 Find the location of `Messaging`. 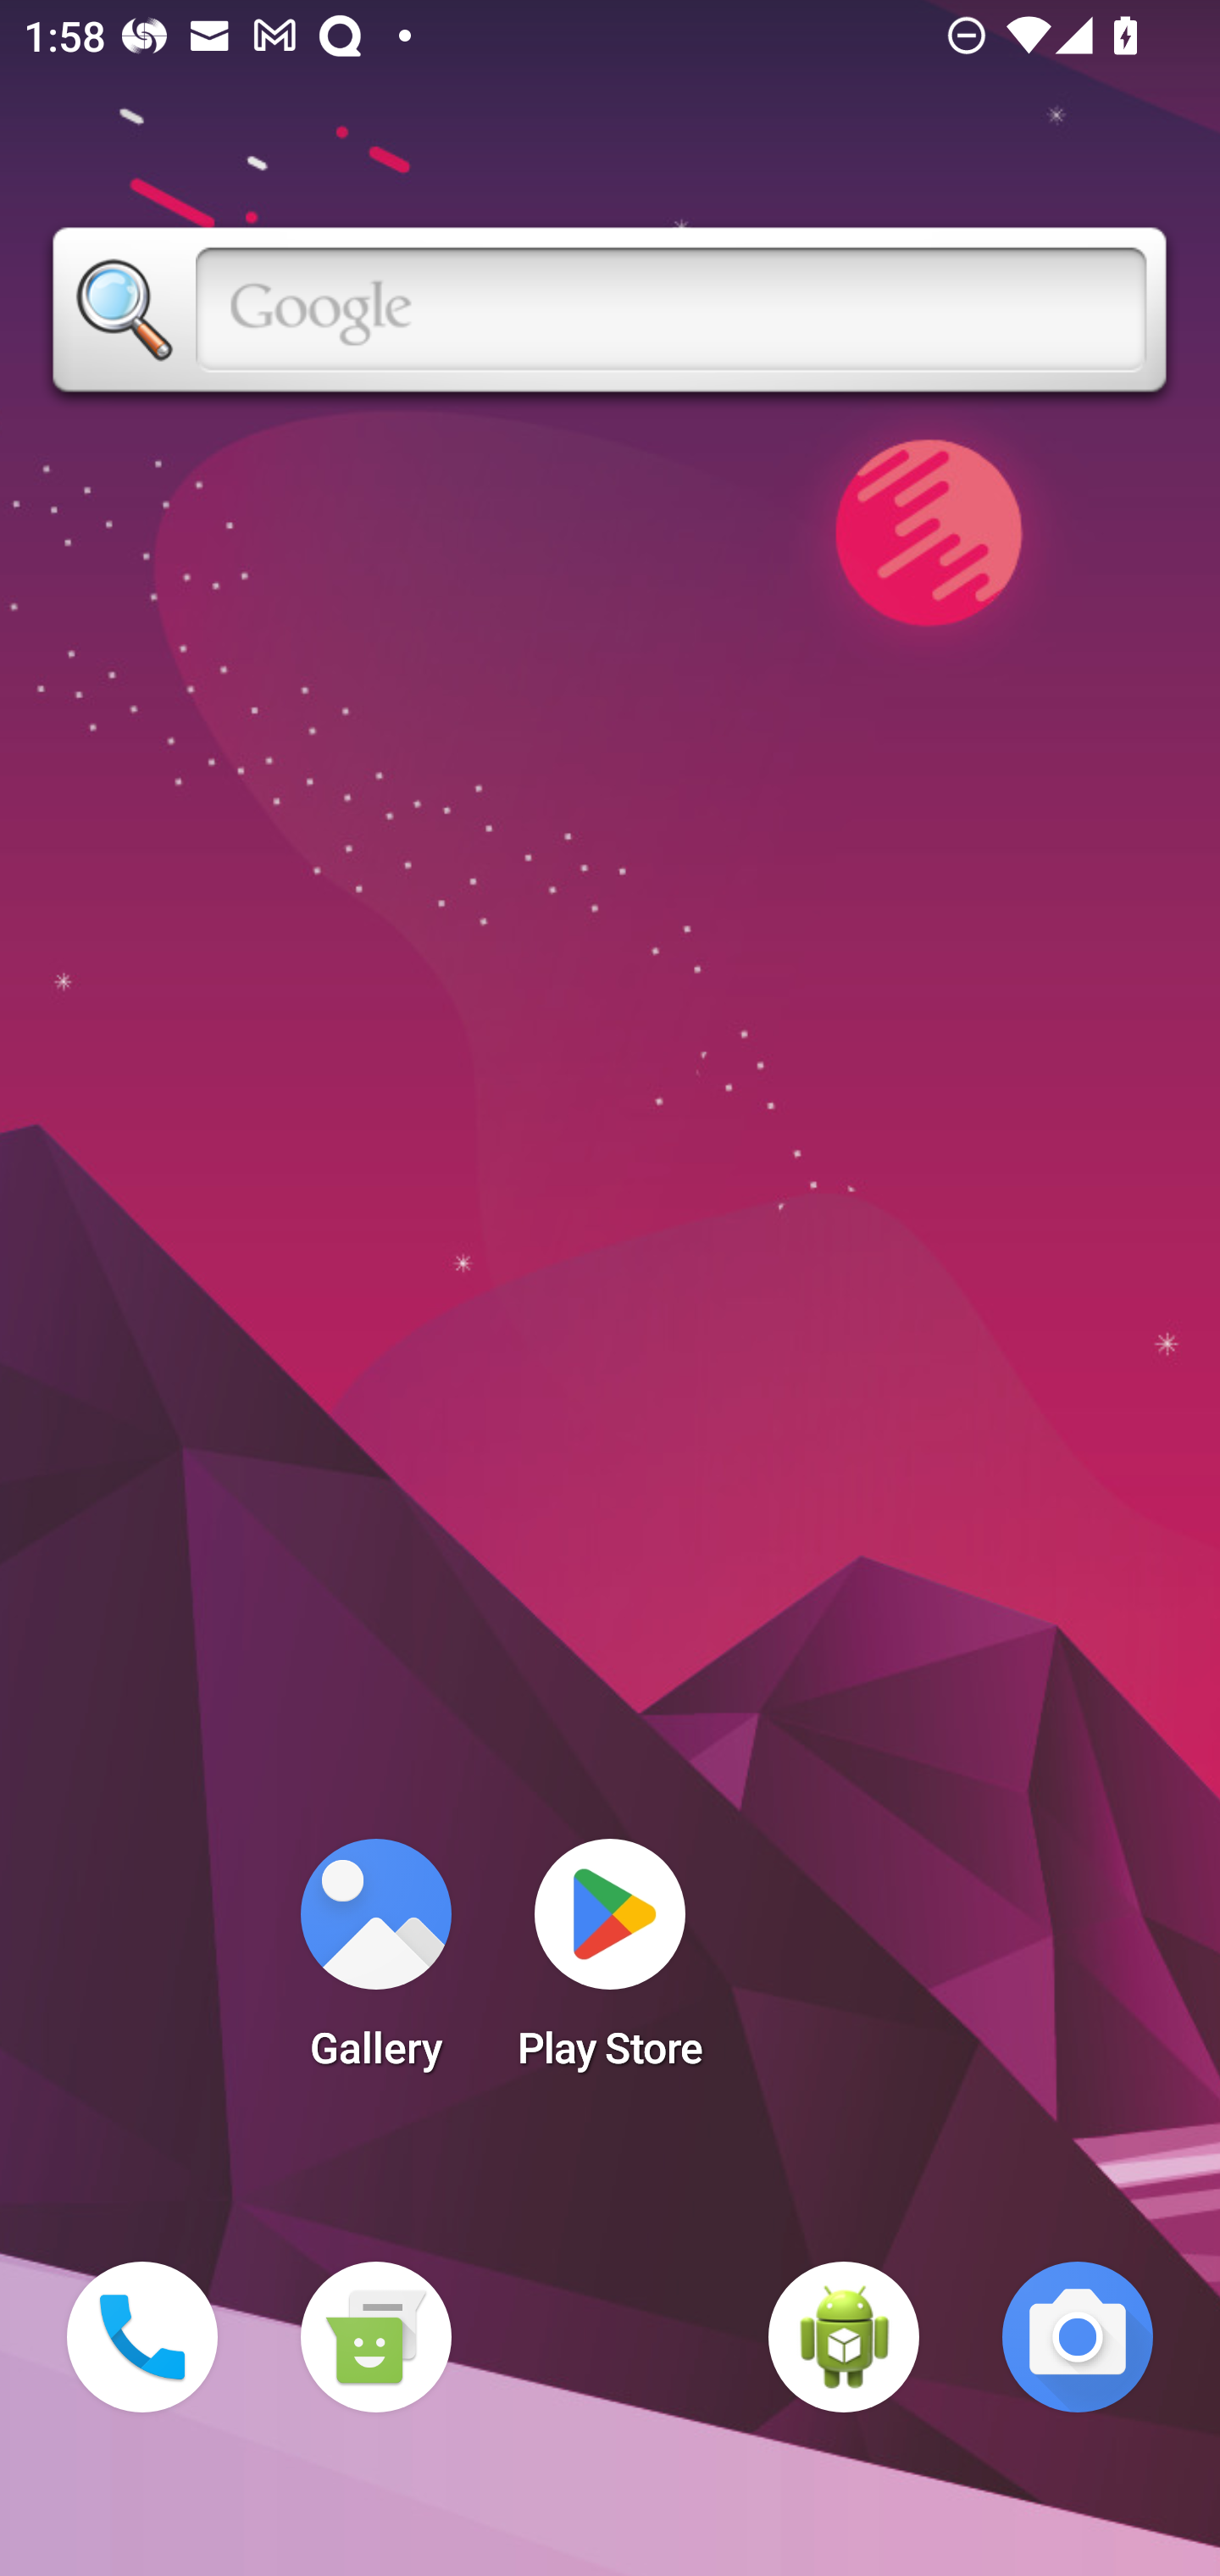

Messaging is located at coordinates (375, 2337).